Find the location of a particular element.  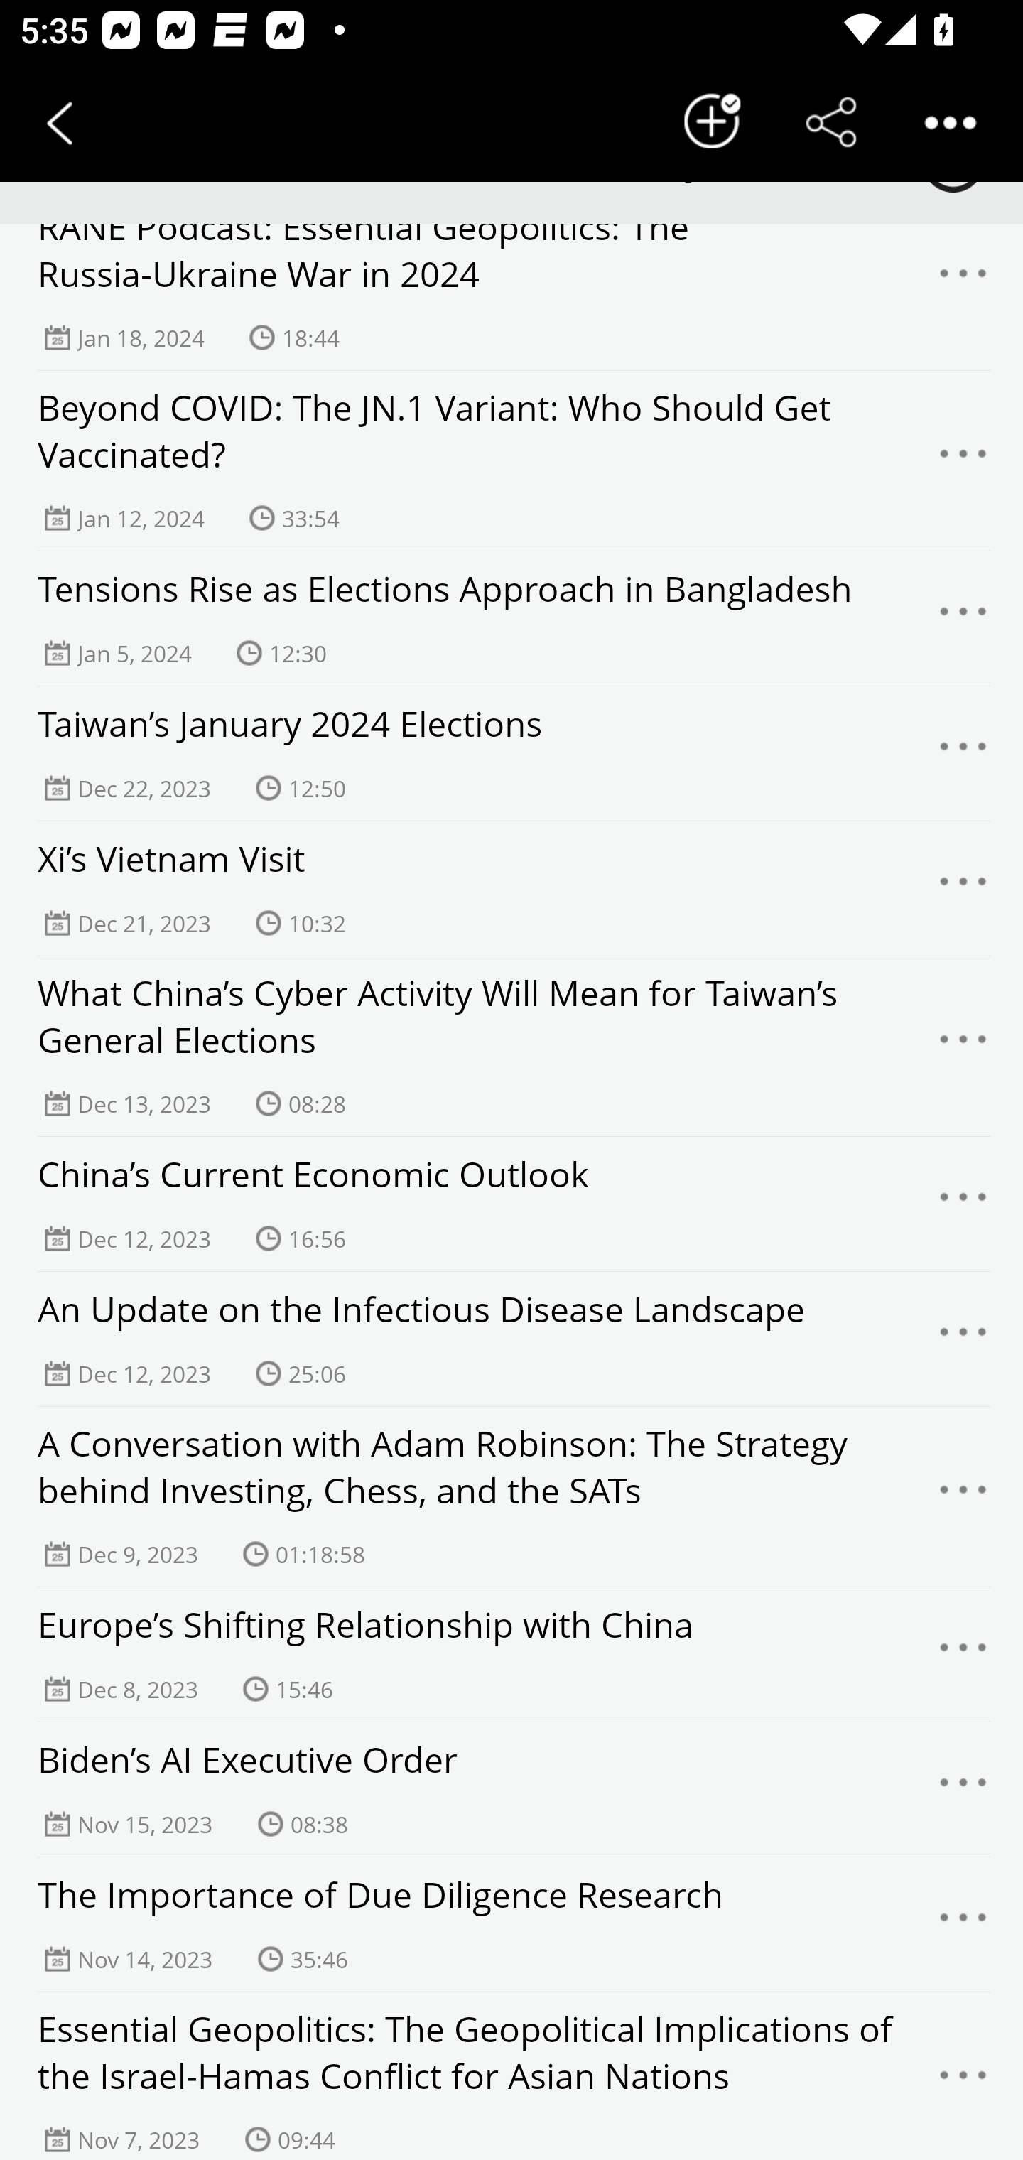

Biden’s AI Executive Order Nov 15, 2023 08:38 Menu is located at coordinates (511, 1789).